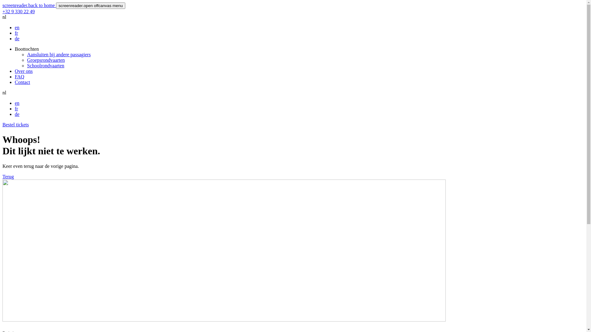 The height and width of the screenshot is (332, 591). What do you see at coordinates (59, 55) in the screenshot?
I see `Aansluiten bij andere passagiers` at bounding box center [59, 55].